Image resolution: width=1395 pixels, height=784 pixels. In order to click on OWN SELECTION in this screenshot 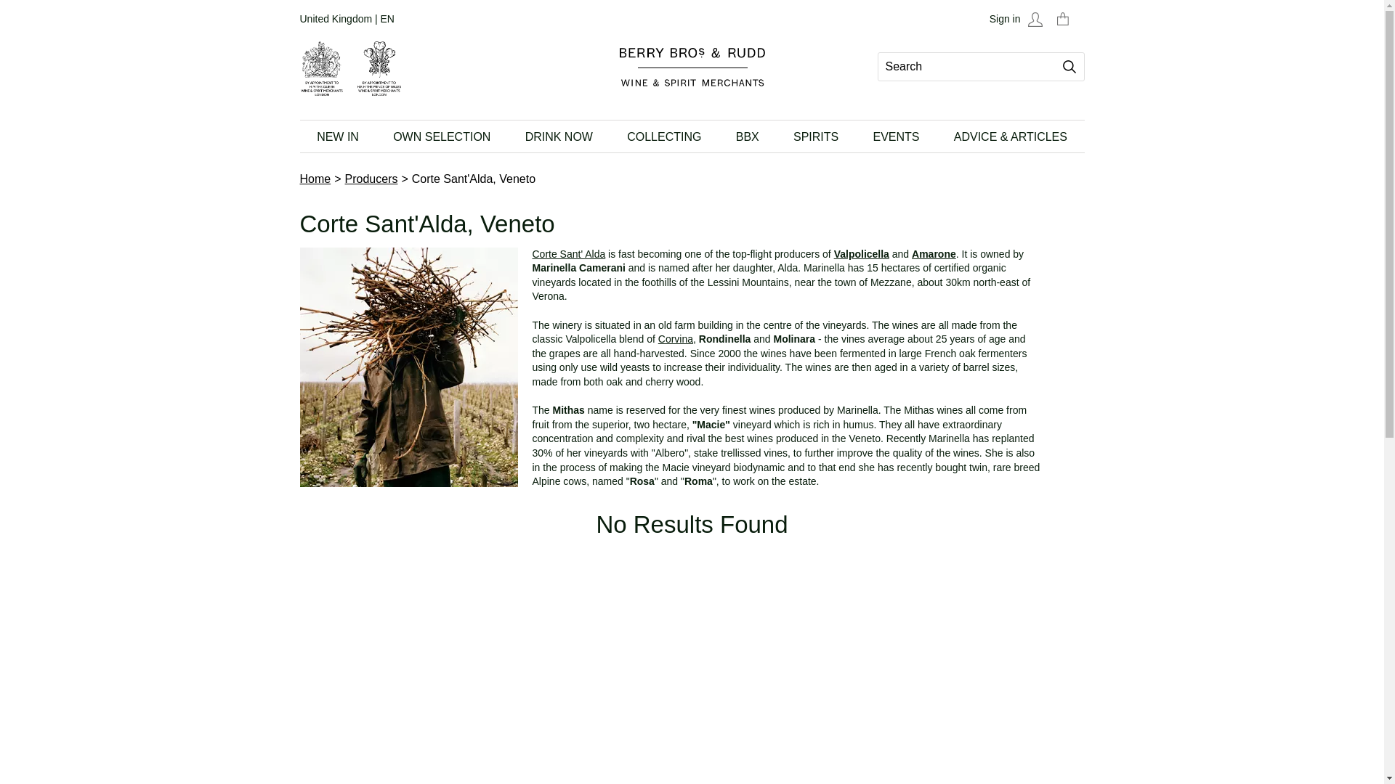, I will do `click(442, 136)`.